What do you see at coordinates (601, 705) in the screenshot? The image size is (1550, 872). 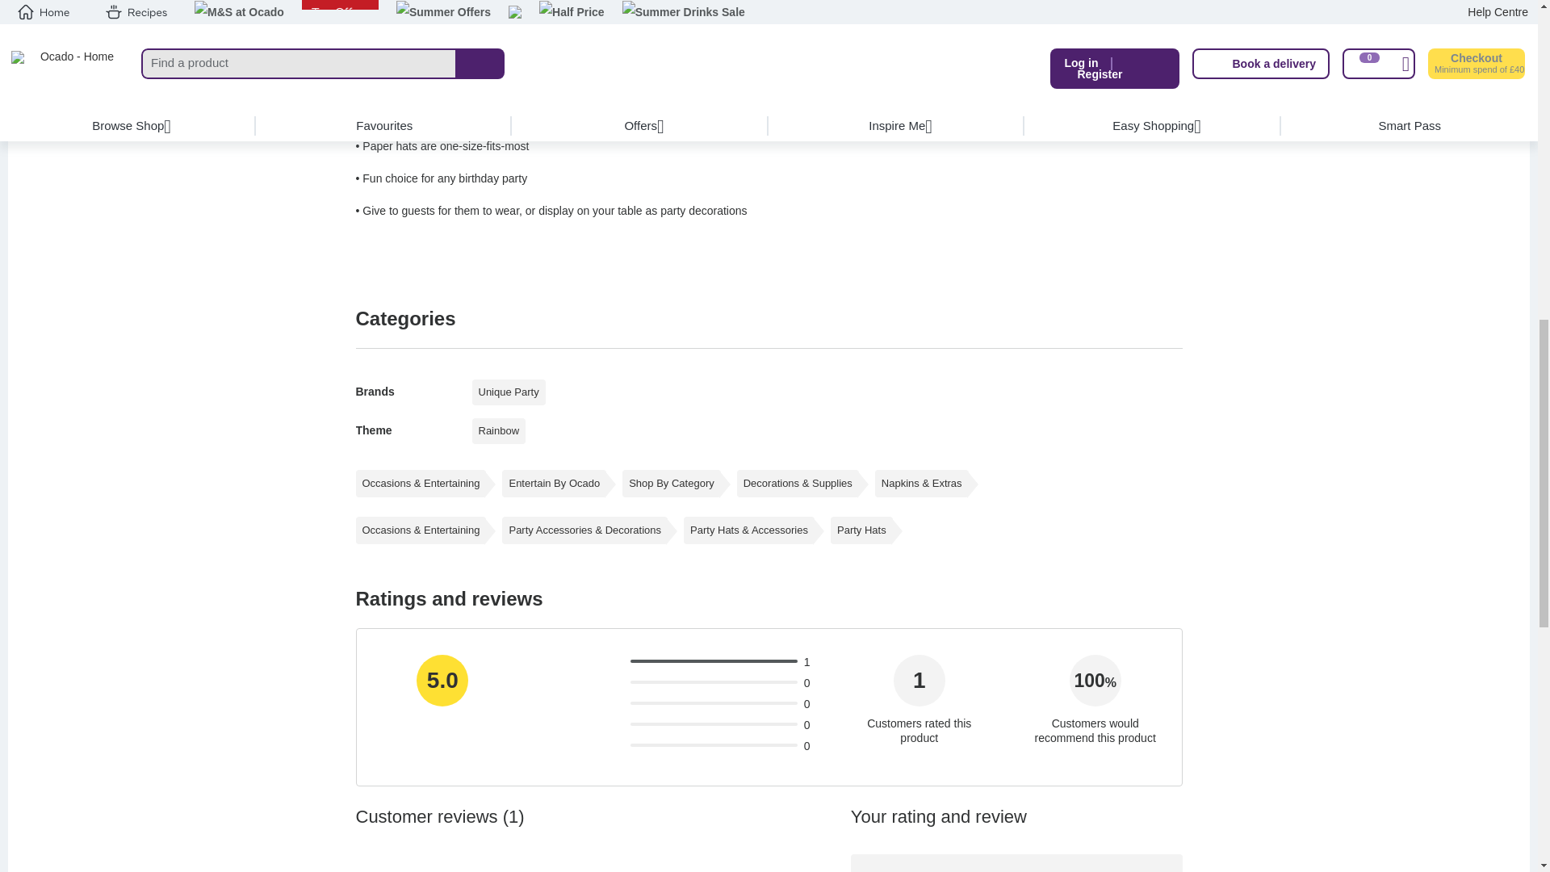 I see `3 star reviews` at bounding box center [601, 705].